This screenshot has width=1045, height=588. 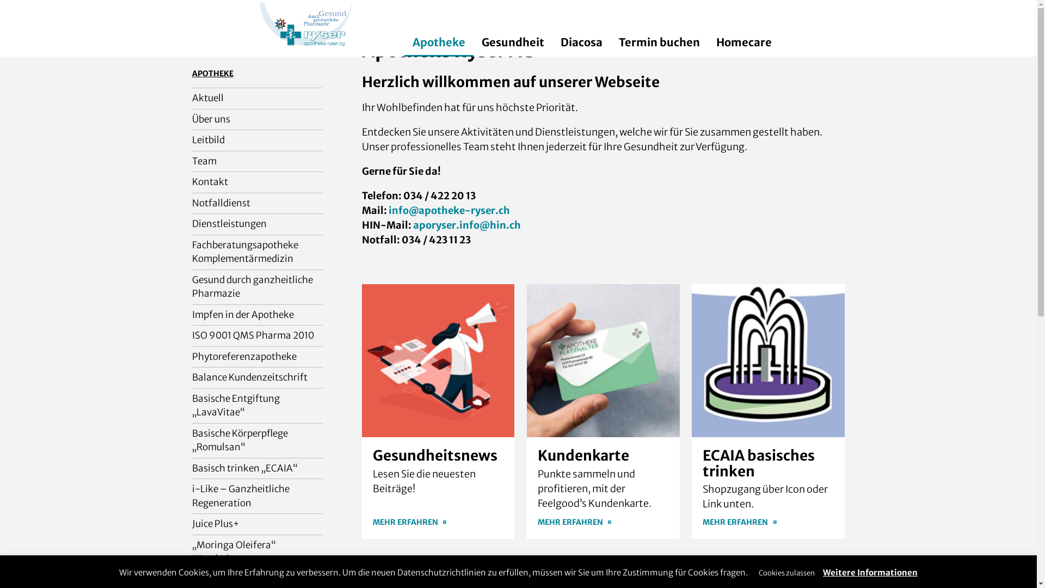 What do you see at coordinates (257, 140) in the screenshot?
I see `Leitbild` at bounding box center [257, 140].